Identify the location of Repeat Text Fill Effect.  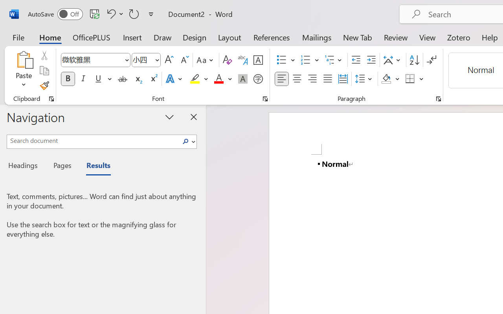
(134, 14).